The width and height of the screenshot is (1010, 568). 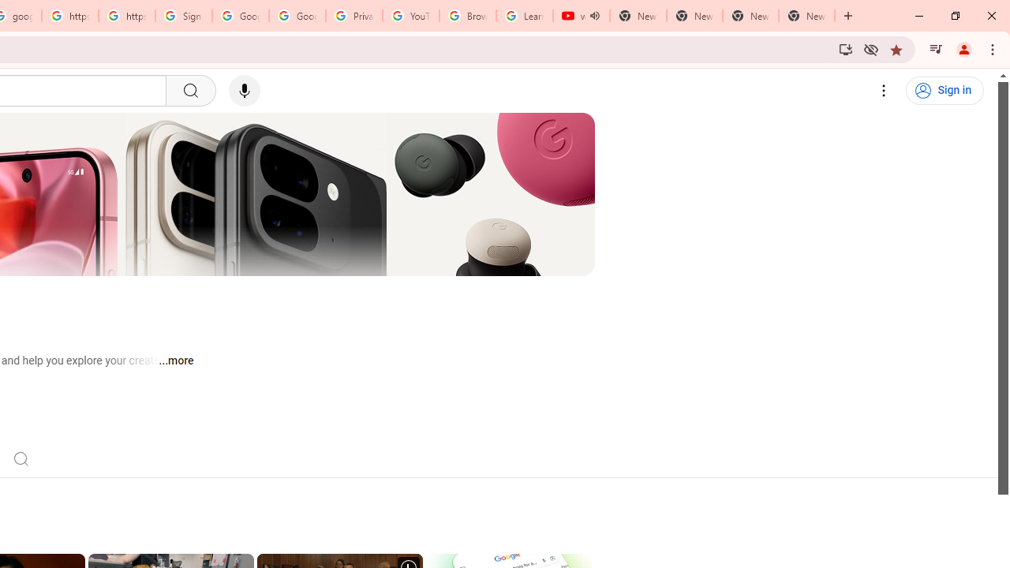 I want to click on Sign in - Google Accounts, so click(x=183, y=16).